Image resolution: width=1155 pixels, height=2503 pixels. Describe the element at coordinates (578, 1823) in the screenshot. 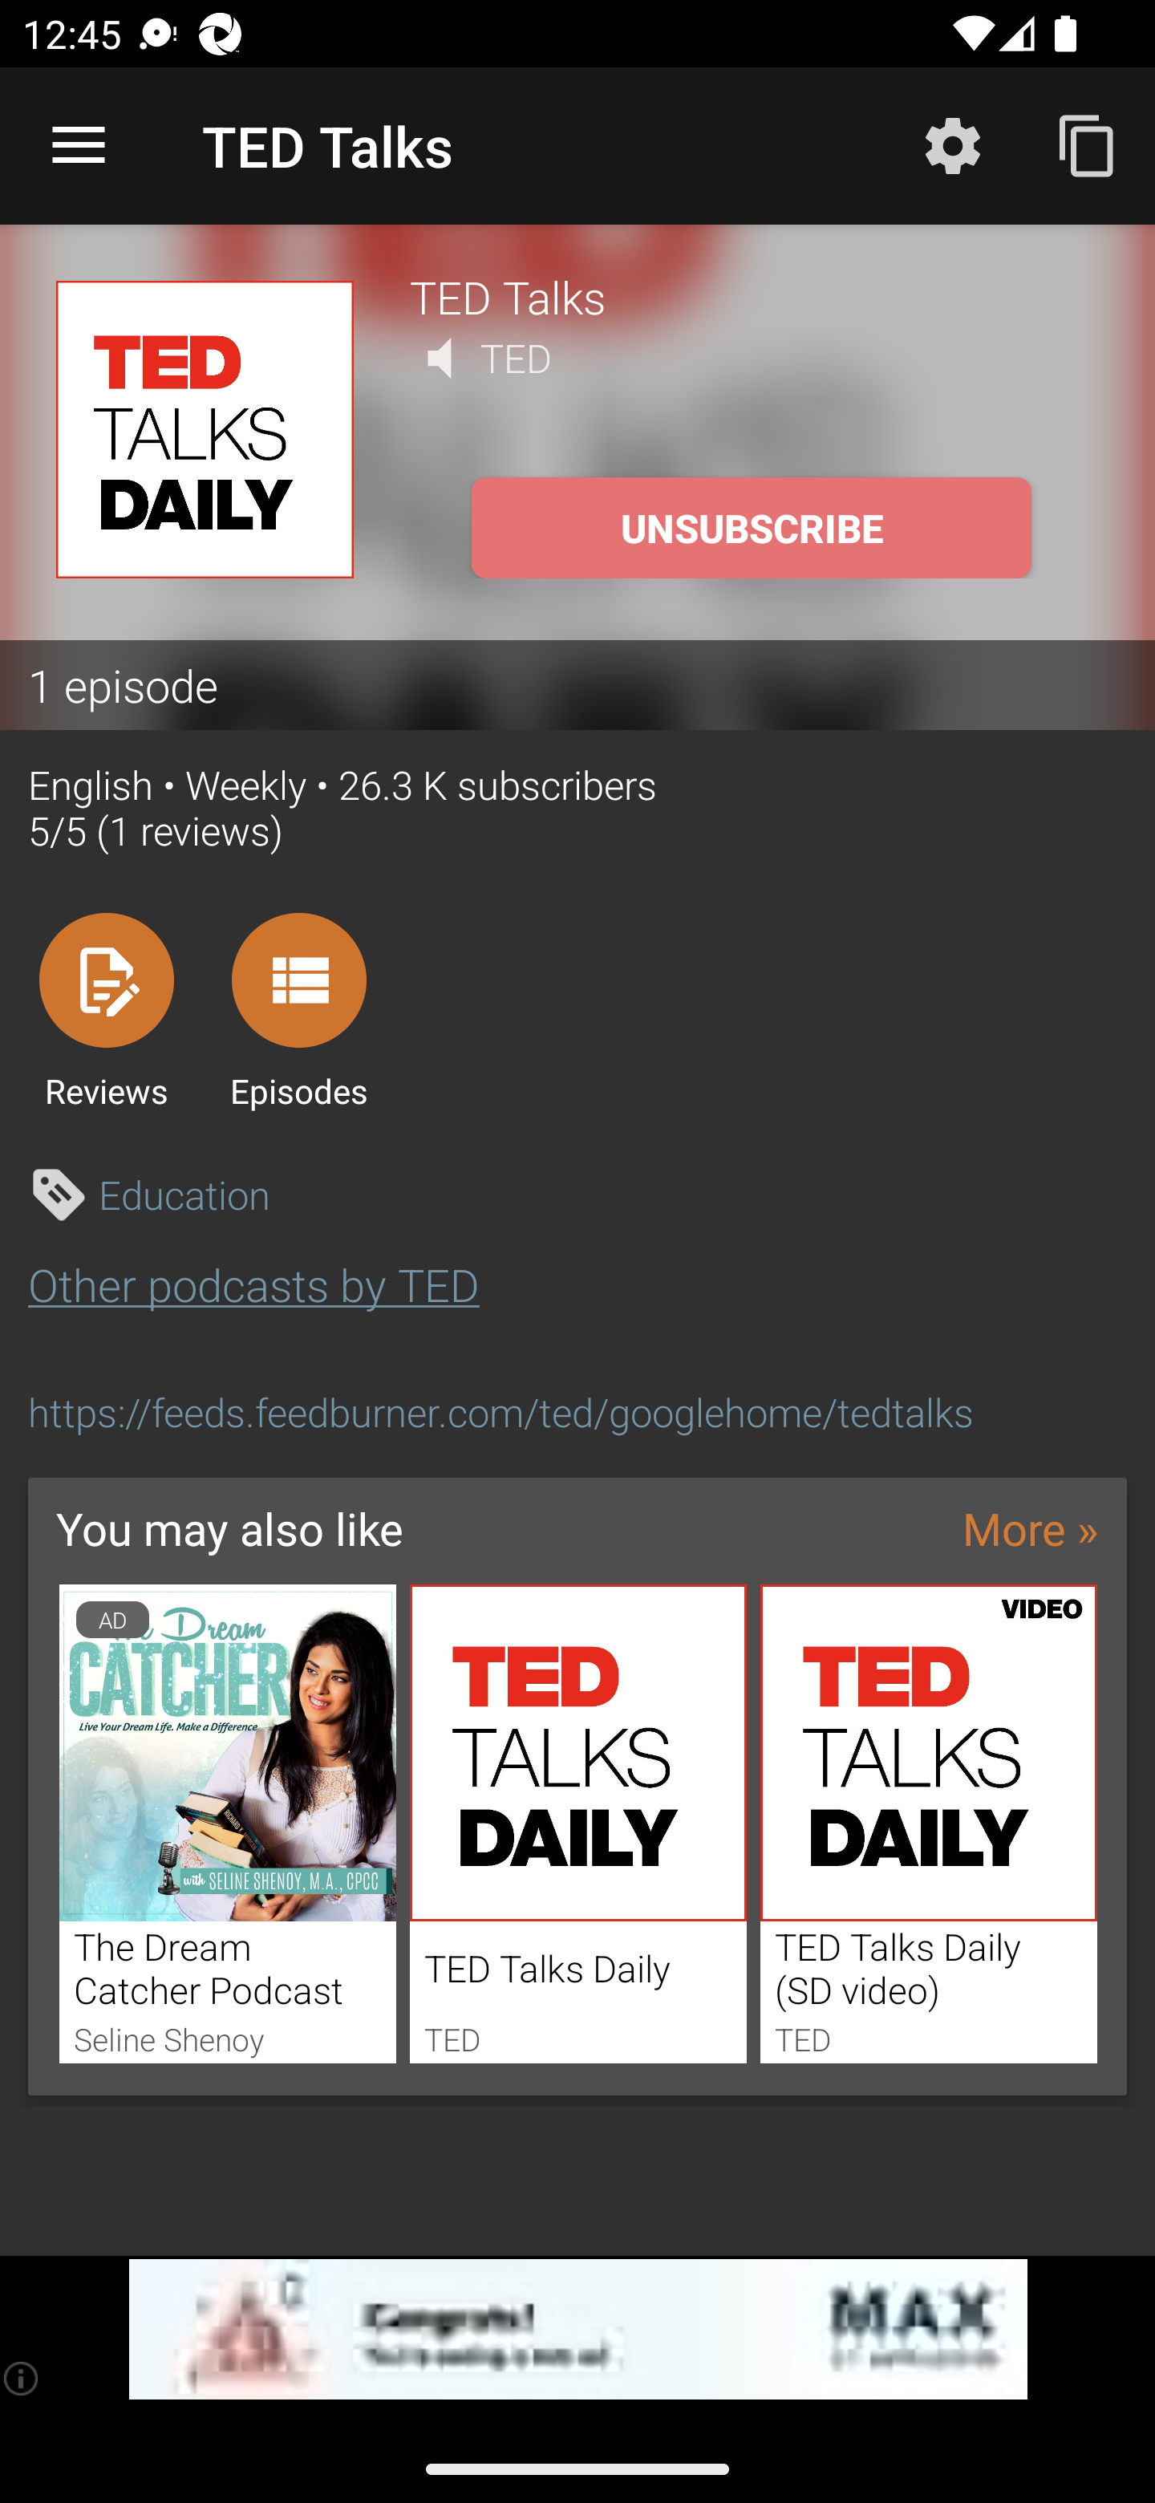

I see `TED Talks Daily TED` at that location.